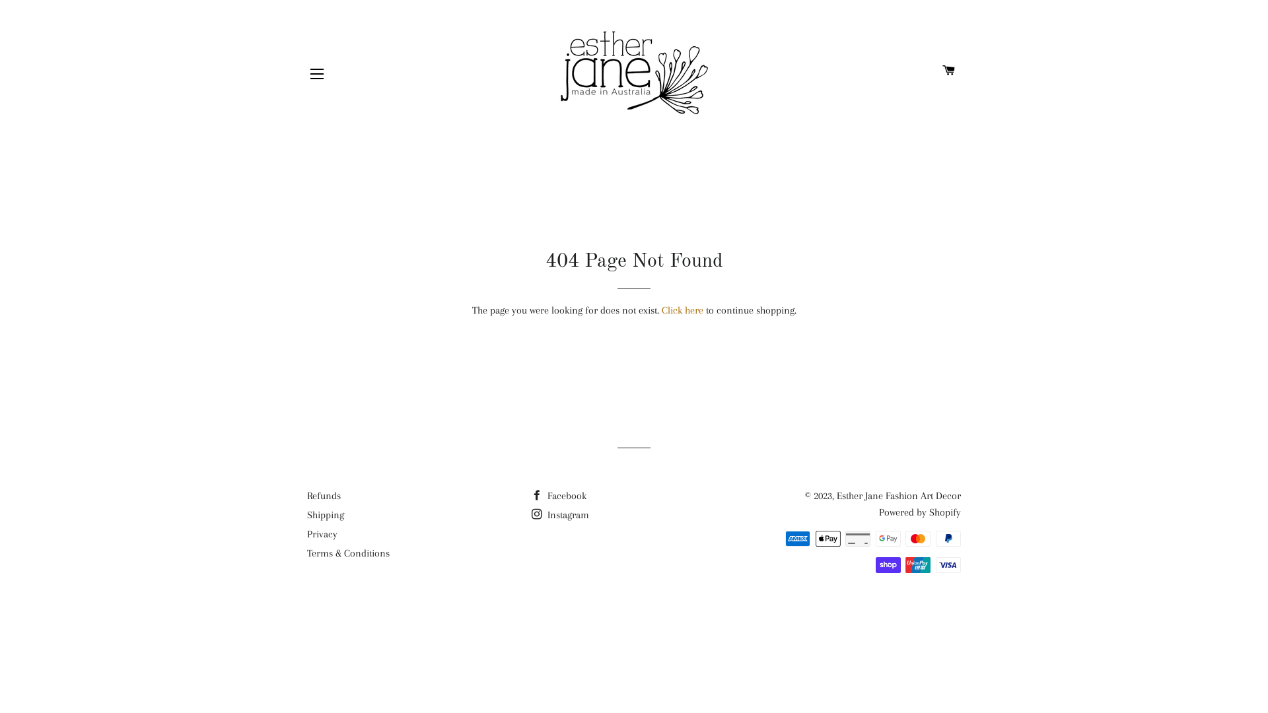 The image size is (1268, 713). Describe the element at coordinates (899, 496) in the screenshot. I see `Esther Jane Fashion Art Decor` at that location.